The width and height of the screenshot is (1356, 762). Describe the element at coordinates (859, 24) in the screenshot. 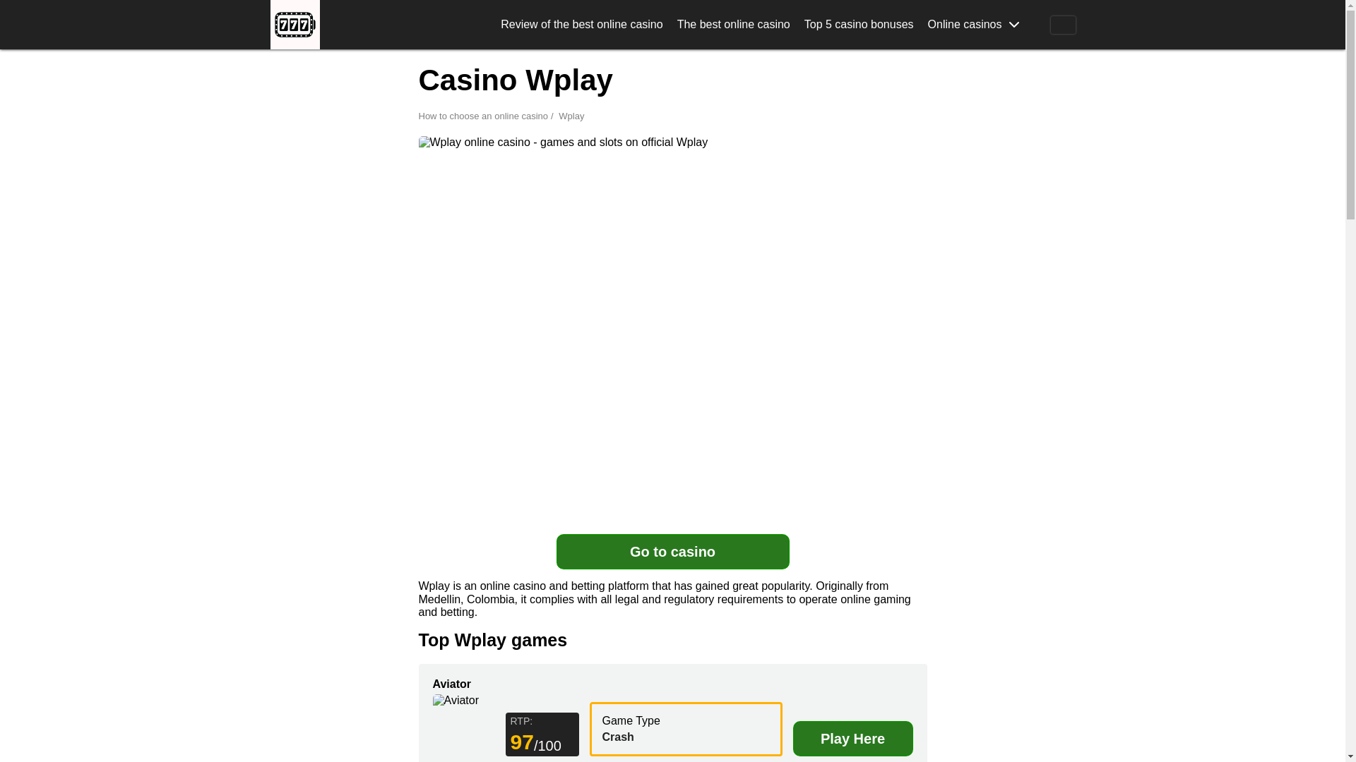

I see `Top 5 casino bonuses` at that location.